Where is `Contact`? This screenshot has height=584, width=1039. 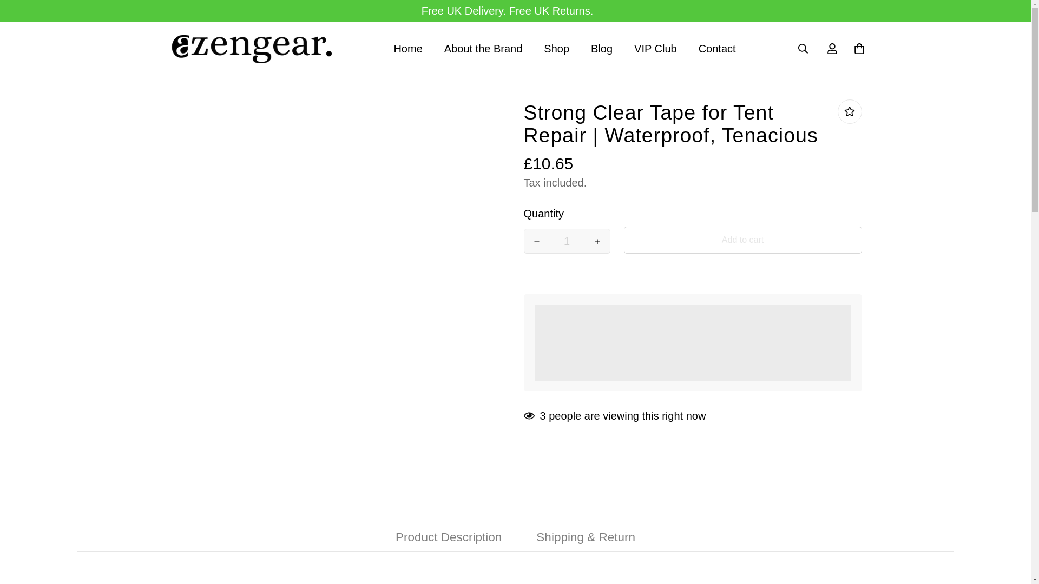 Contact is located at coordinates (566, 241).